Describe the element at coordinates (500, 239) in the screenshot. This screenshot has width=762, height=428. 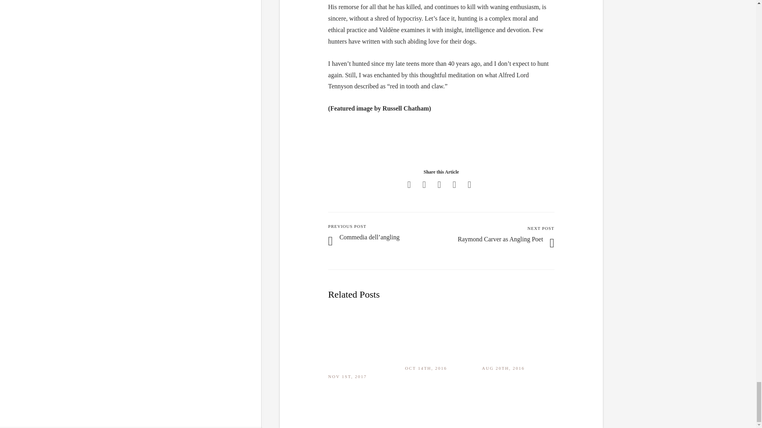
I see `Raymond Carver as Angling Poet` at that location.